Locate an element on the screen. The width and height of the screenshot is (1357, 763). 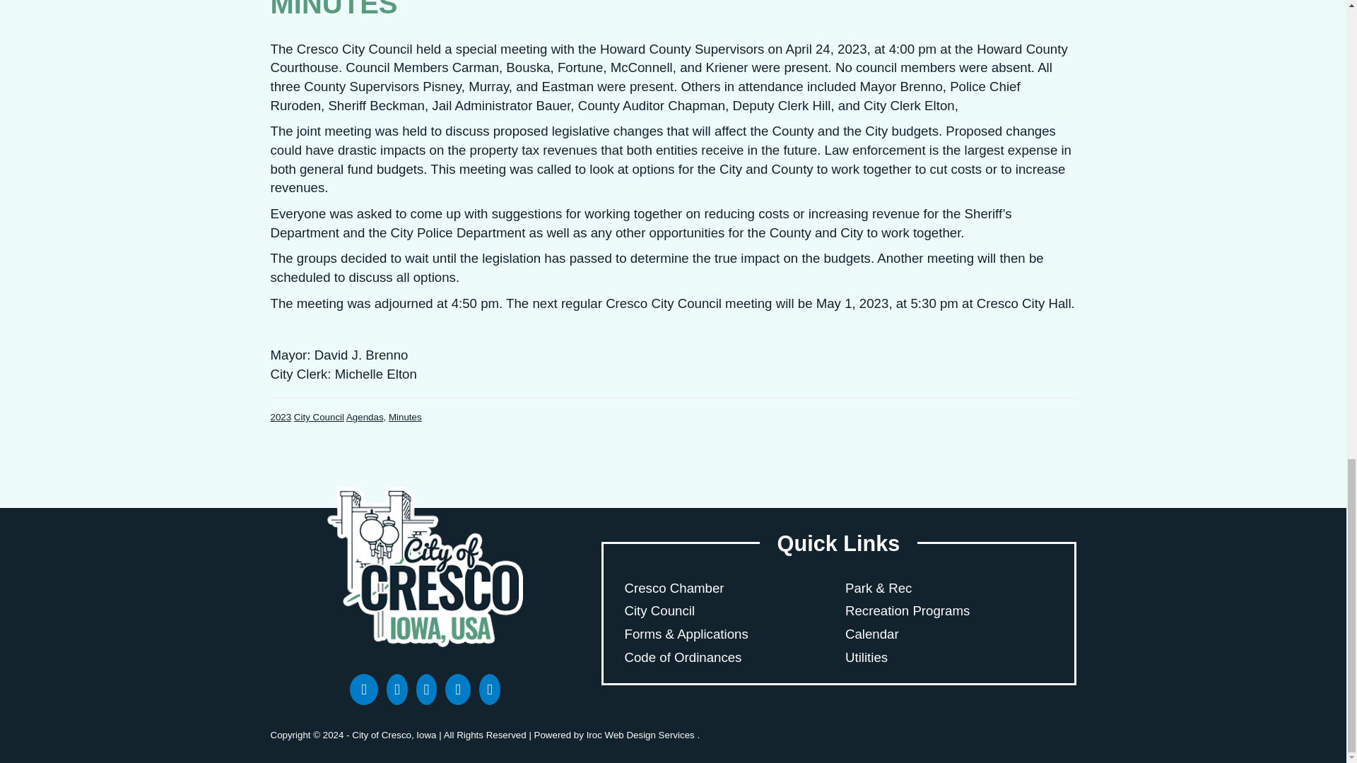
Iroc Web Design Services is located at coordinates (642, 735).